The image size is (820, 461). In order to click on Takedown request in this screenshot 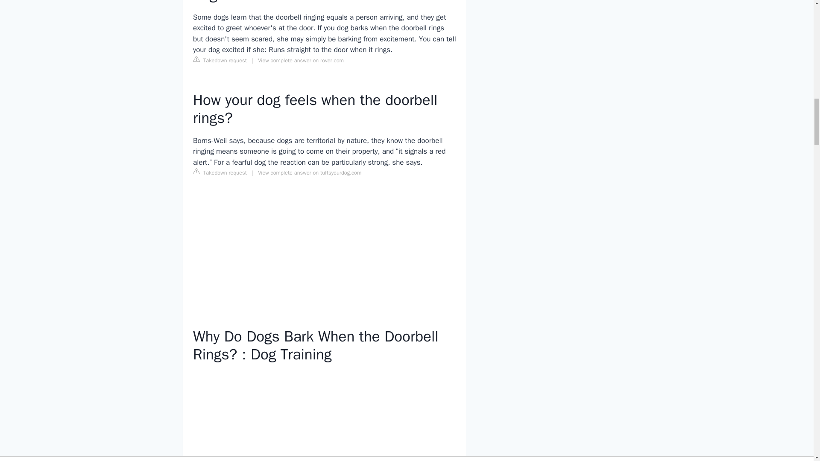, I will do `click(220, 60)`.